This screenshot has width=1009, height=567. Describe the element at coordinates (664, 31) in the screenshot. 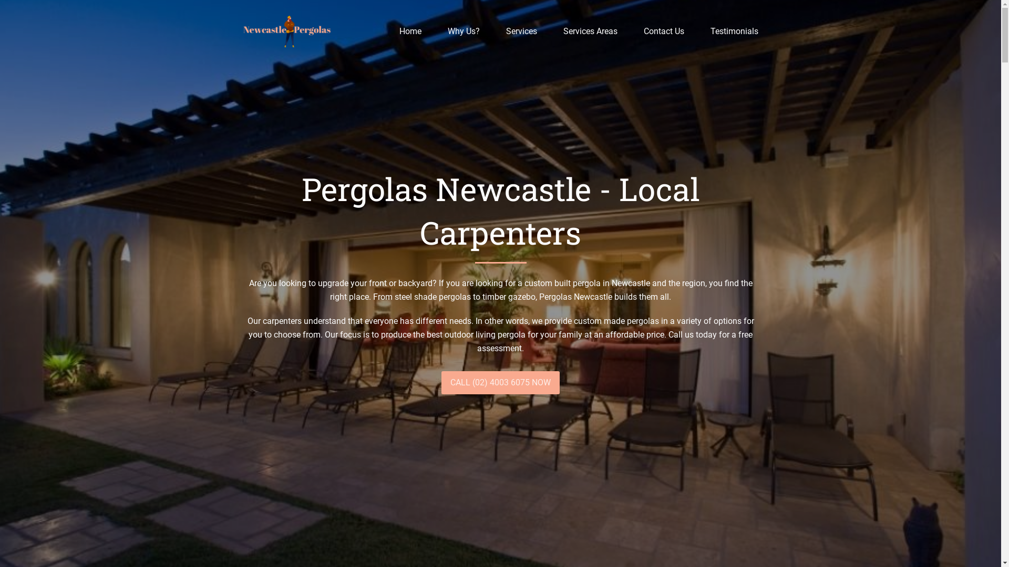

I see `Contact Us` at that location.